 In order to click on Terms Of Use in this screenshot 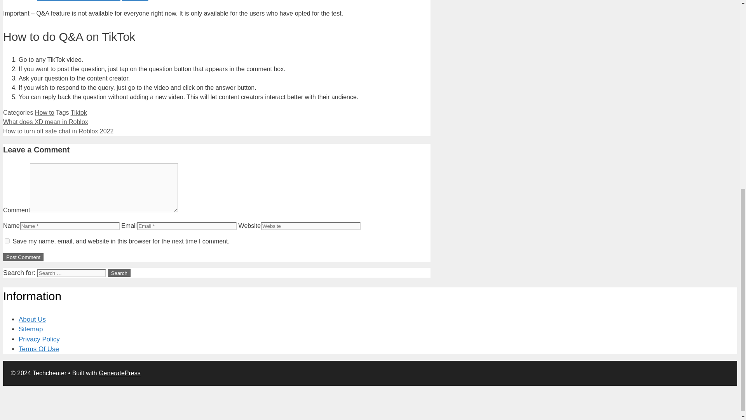, I will do `click(39, 349)`.